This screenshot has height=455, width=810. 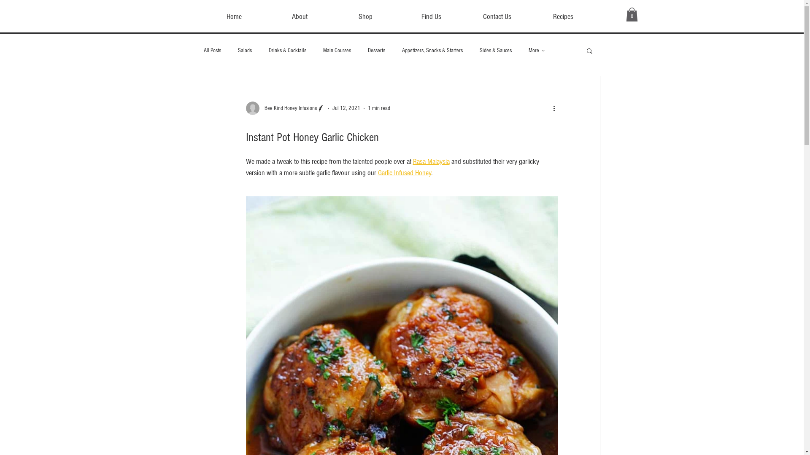 I want to click on Contact Us, so click(x=497, y=17).